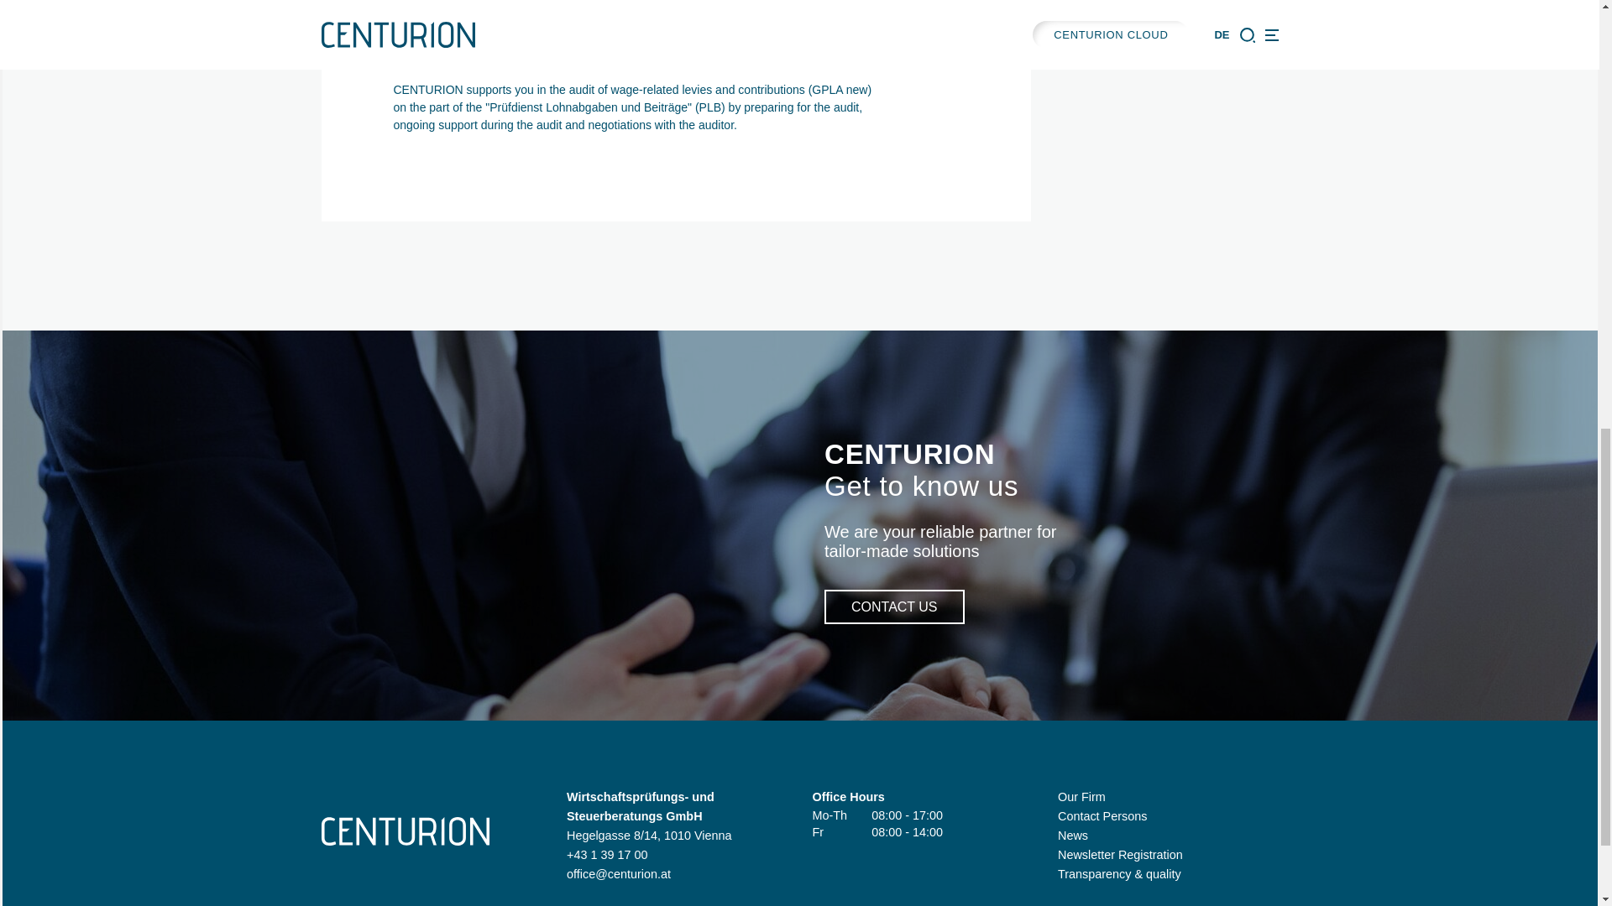 The image size is (1612, 906). I want to click on Our Firm, so click(1081, 796).